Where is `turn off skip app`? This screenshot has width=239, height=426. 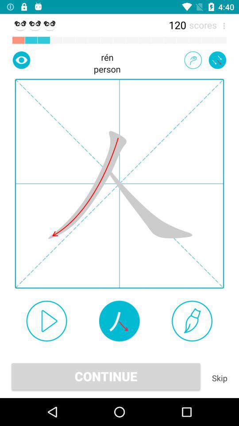 turn off skip app is located at coordinates (220, 378).